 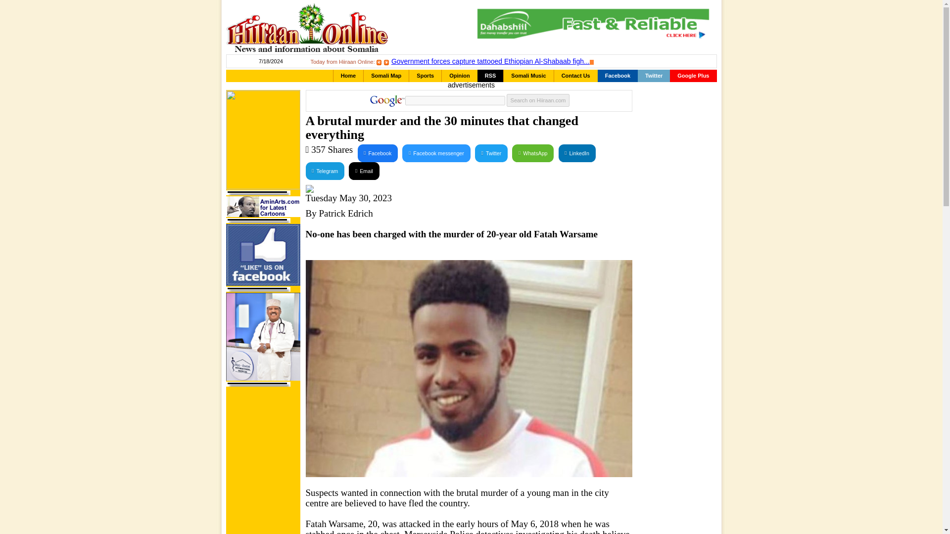 What do you see at coordinates (693, 76) in the screenshot?
I see `Google Plus` at bounding box center [693, 76].